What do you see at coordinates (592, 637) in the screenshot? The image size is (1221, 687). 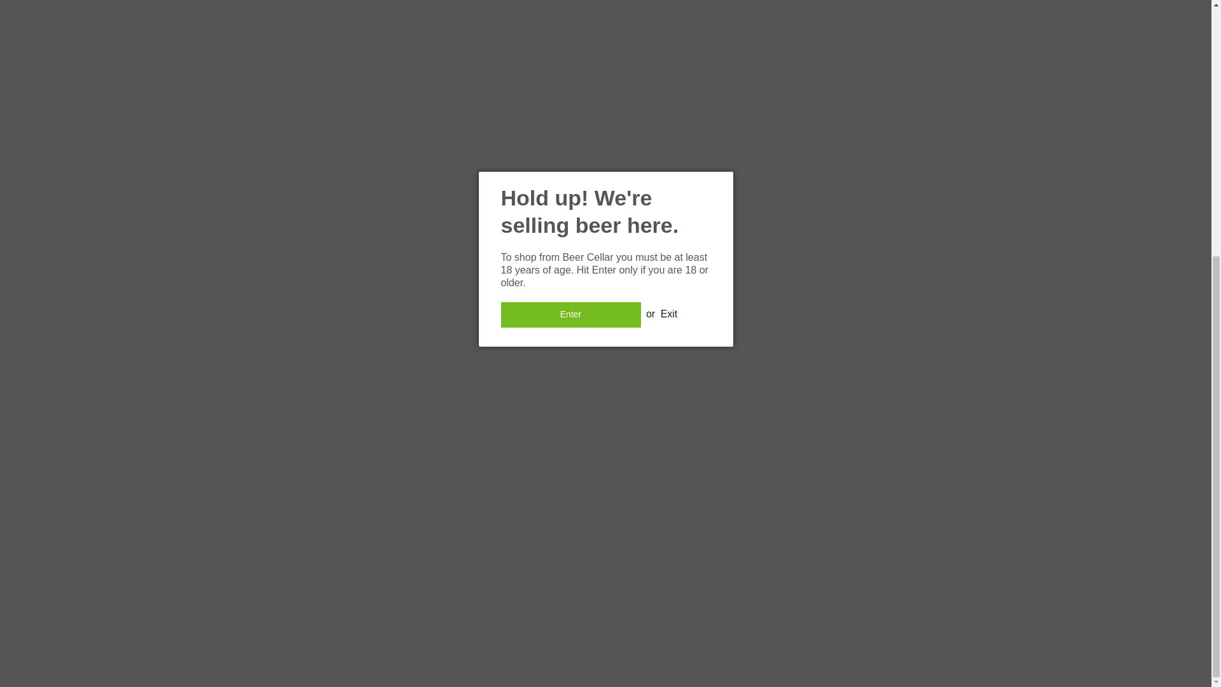 I see `Google Pay` at bounding box center [592, 637].